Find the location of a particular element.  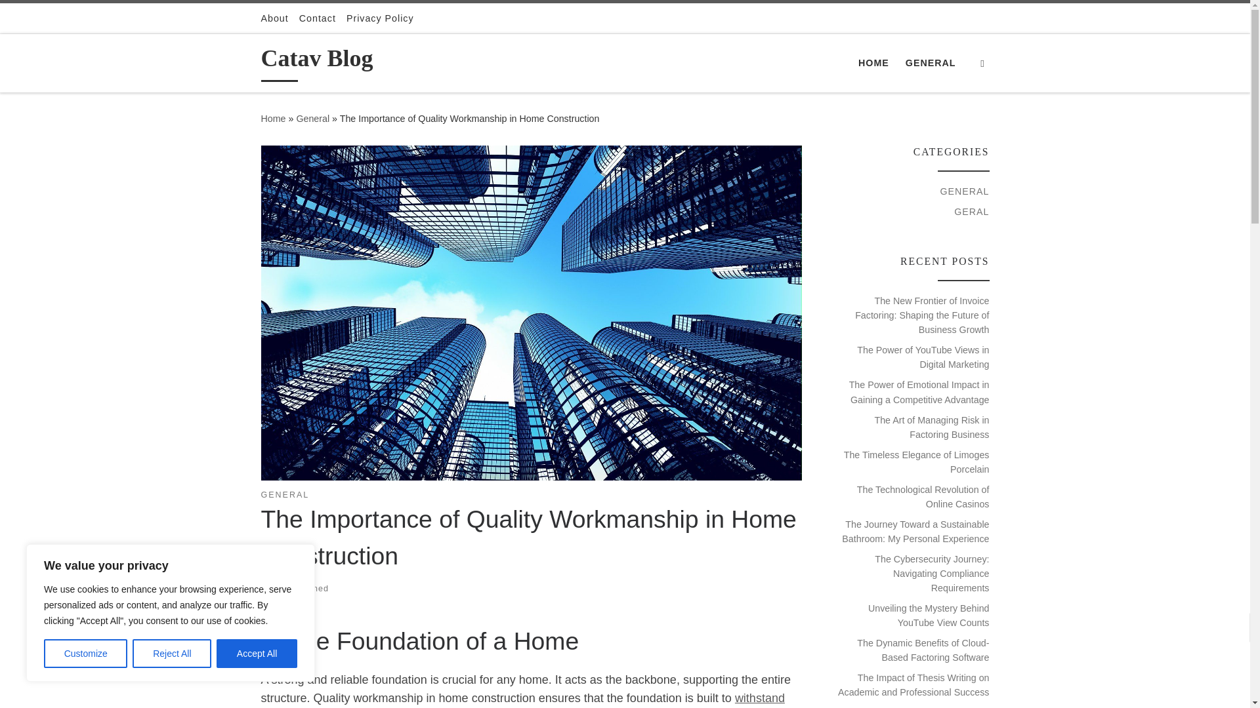

Skip to content is located at coordinates (52, 17).